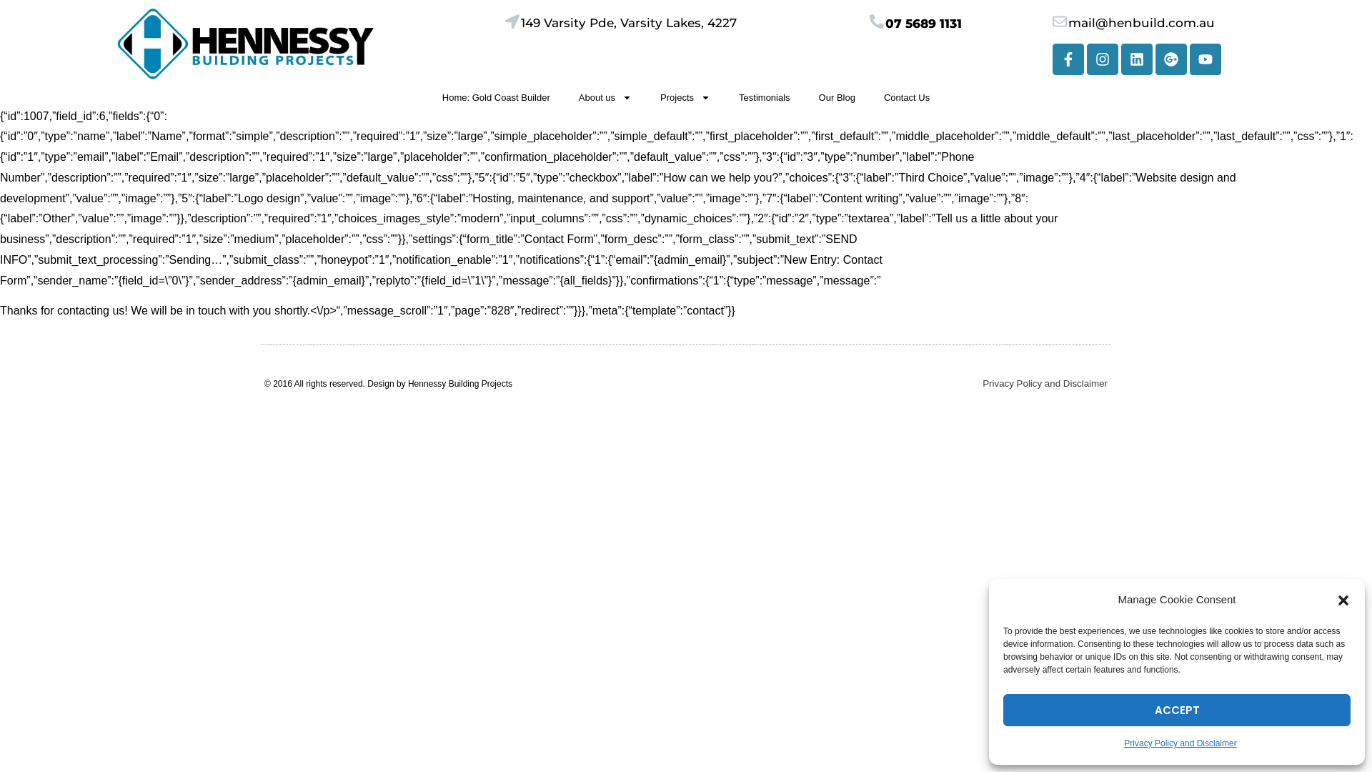 This screenshot has width=1372, height=772. I want to click on Privacy Policy and Disclaimer, so click(1180, 743).